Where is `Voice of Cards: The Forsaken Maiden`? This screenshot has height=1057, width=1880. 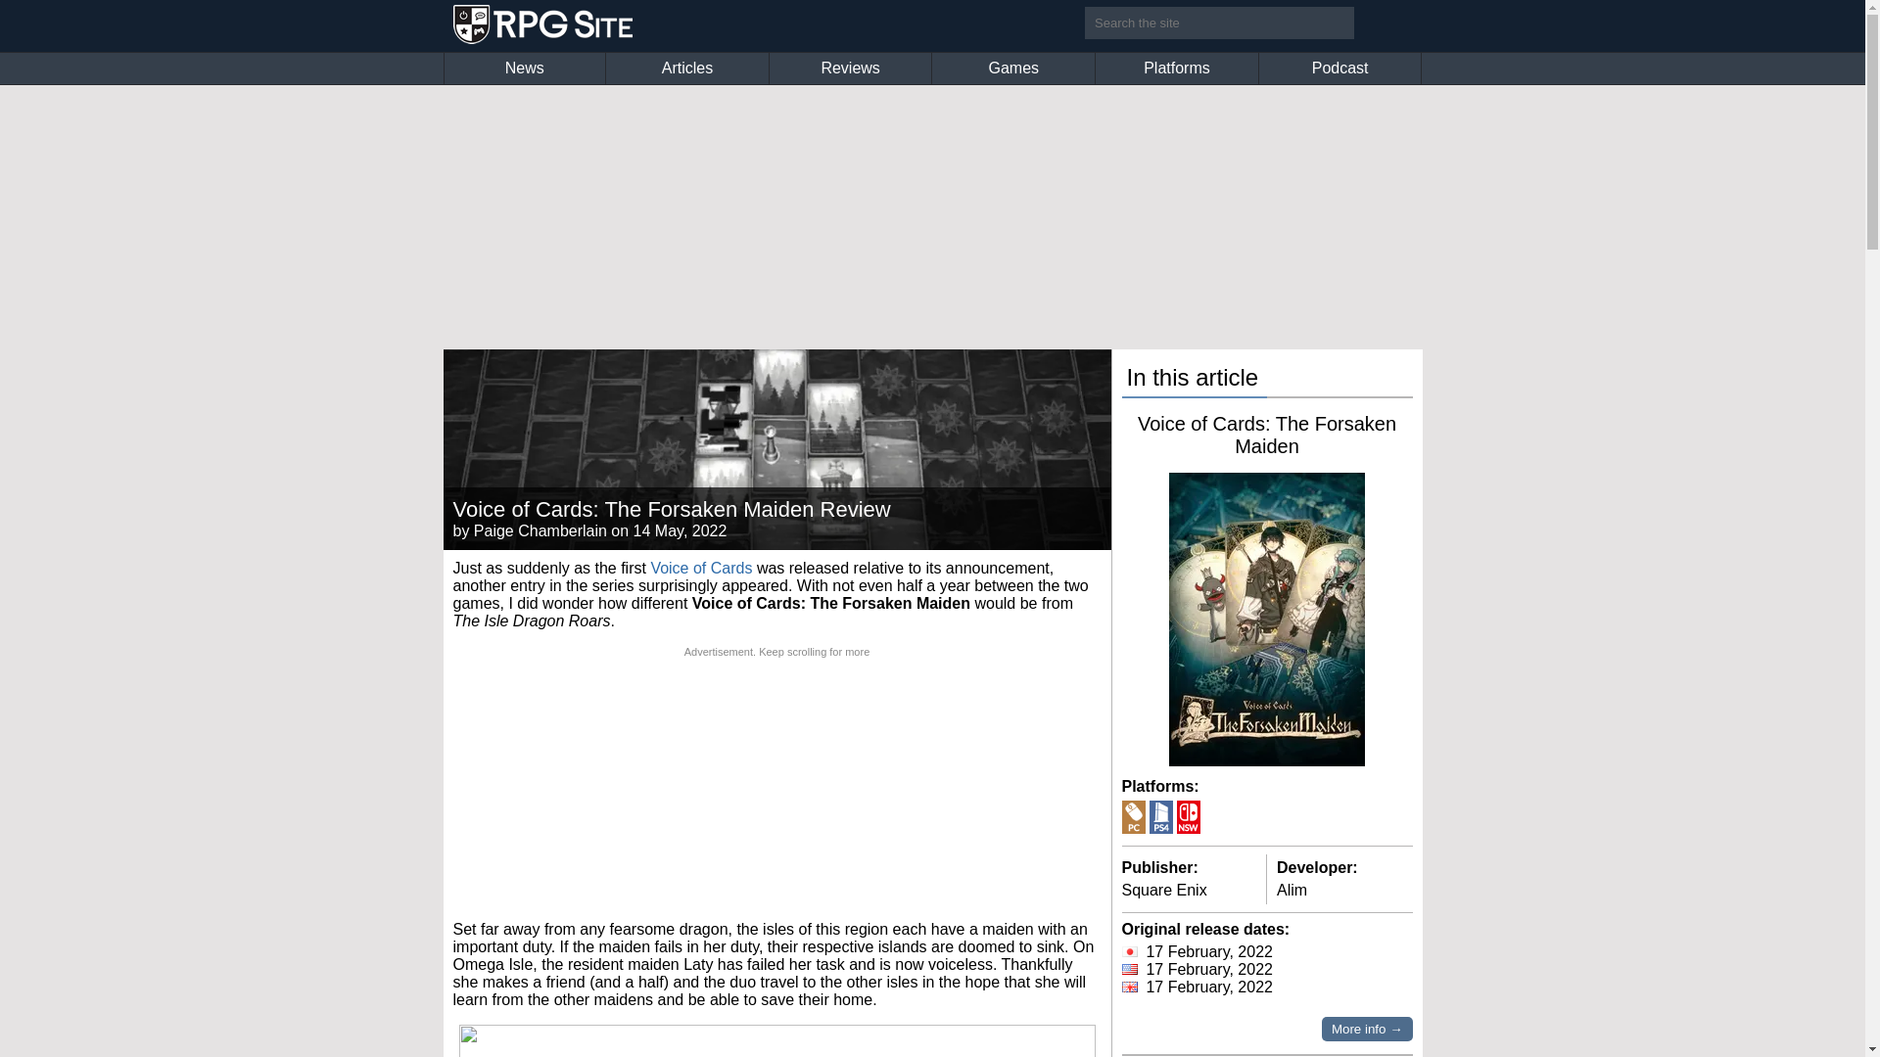 Voice of Cards: The Forsaken Maiden is located at coordinates (1267, 435).